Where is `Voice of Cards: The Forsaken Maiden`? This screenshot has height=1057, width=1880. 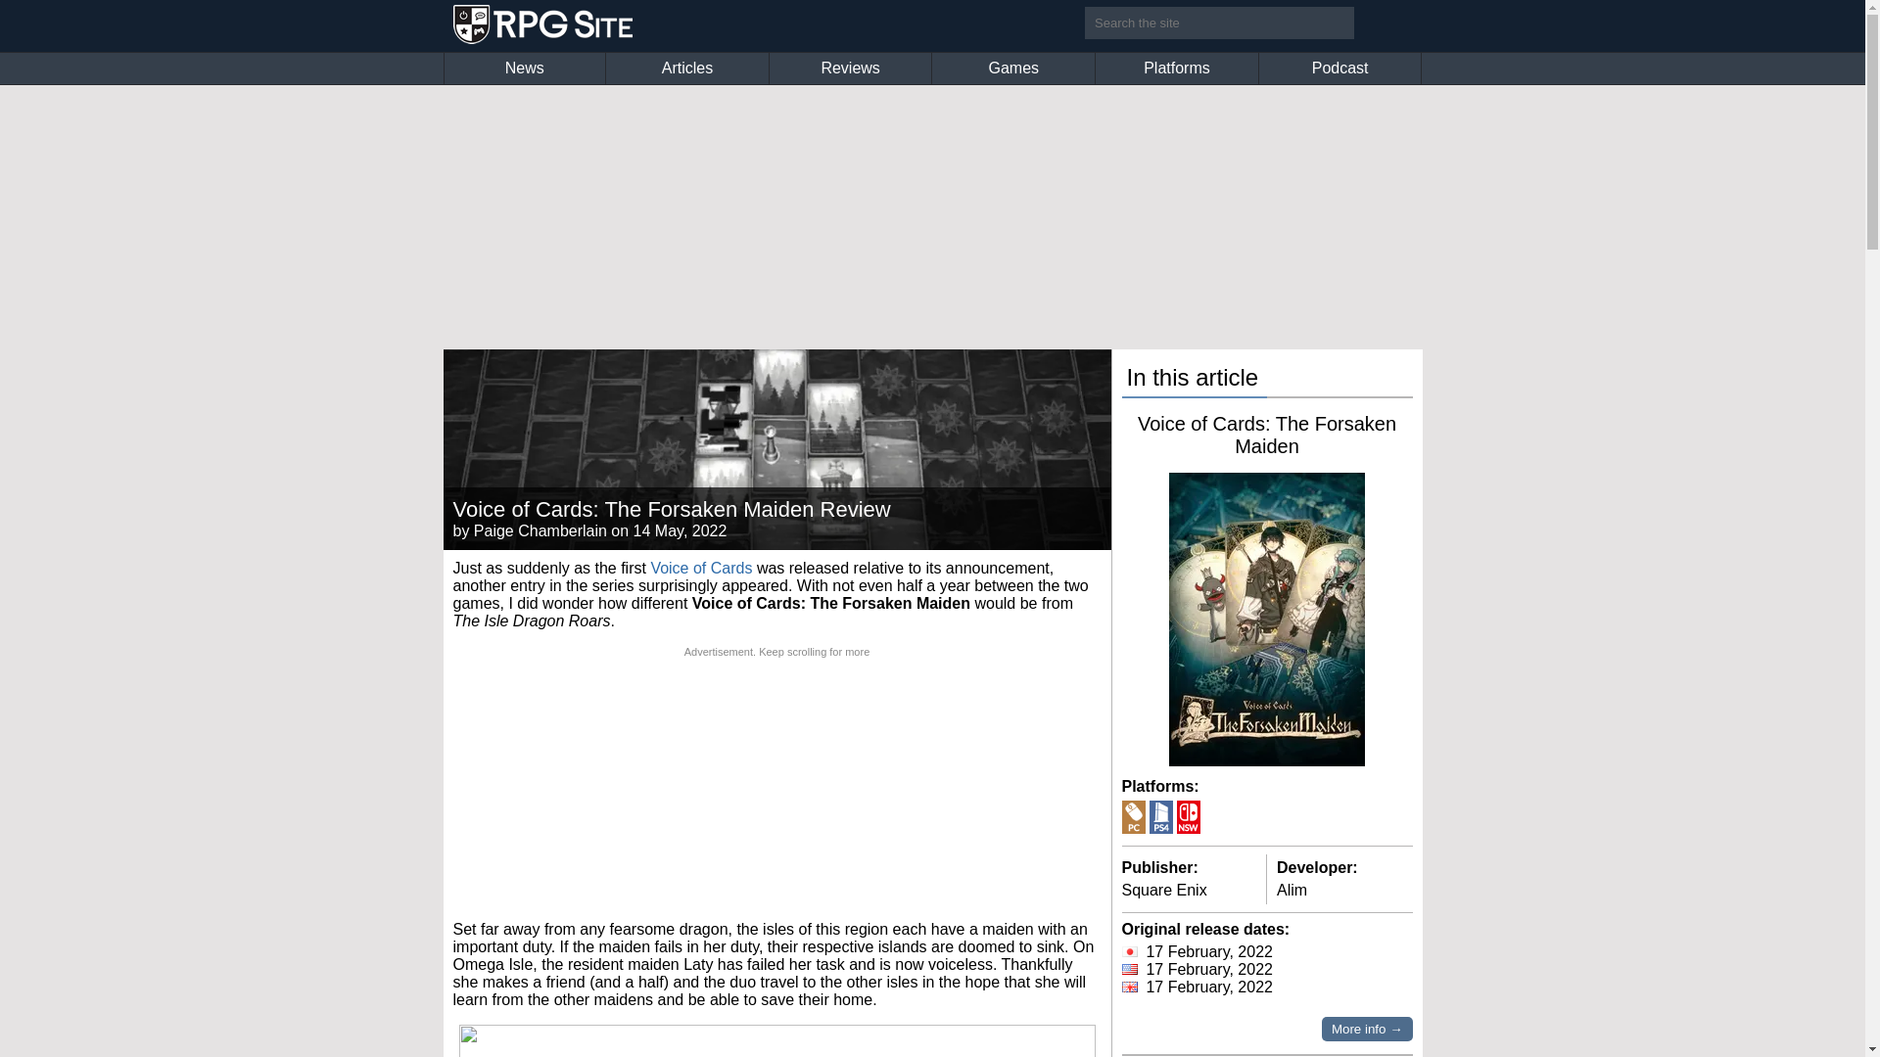 Voice of Cards: The Forsaken Maiden is located at coordinates (1267, 435).